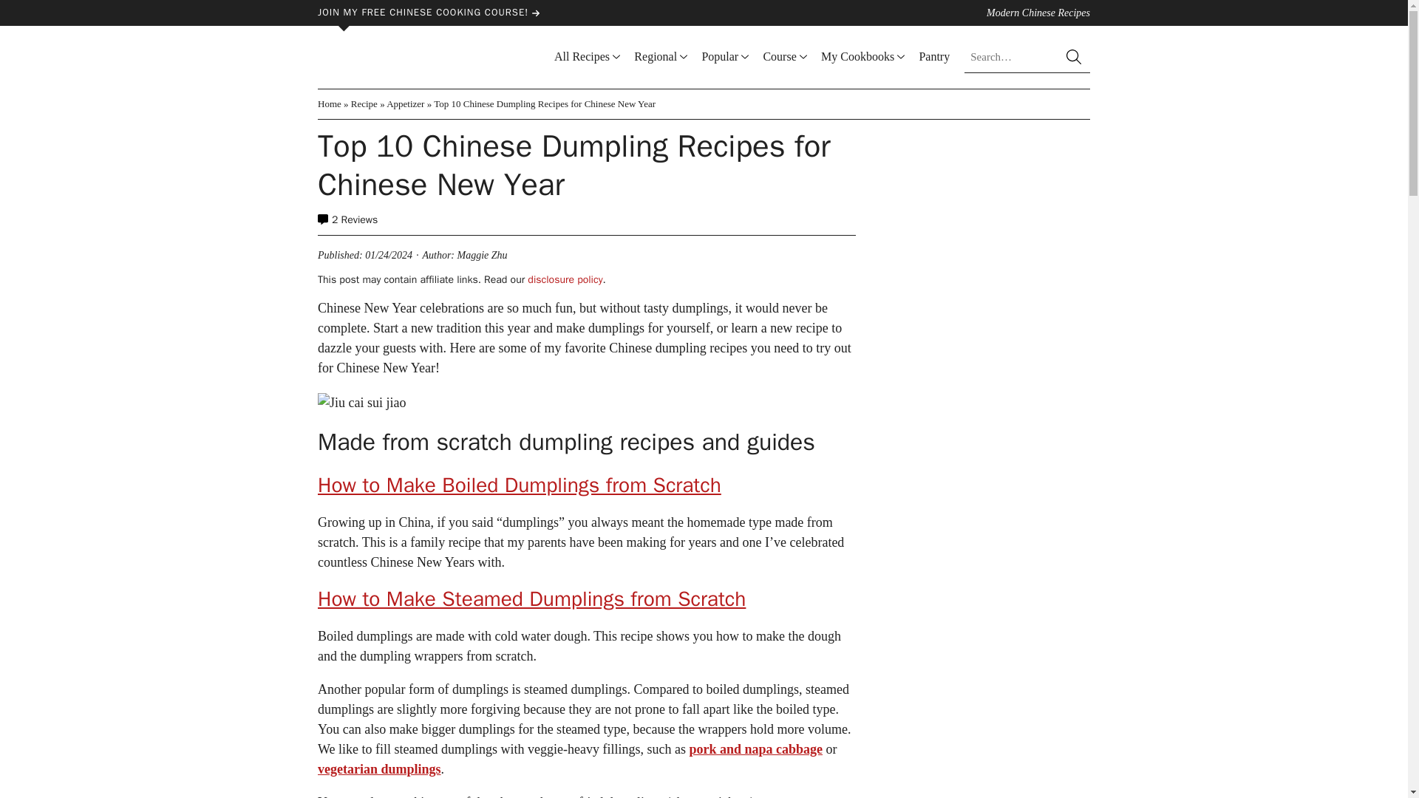 This screenshot has height=798, width=1419. I want to click on SUBMENU, so click(616, 58).